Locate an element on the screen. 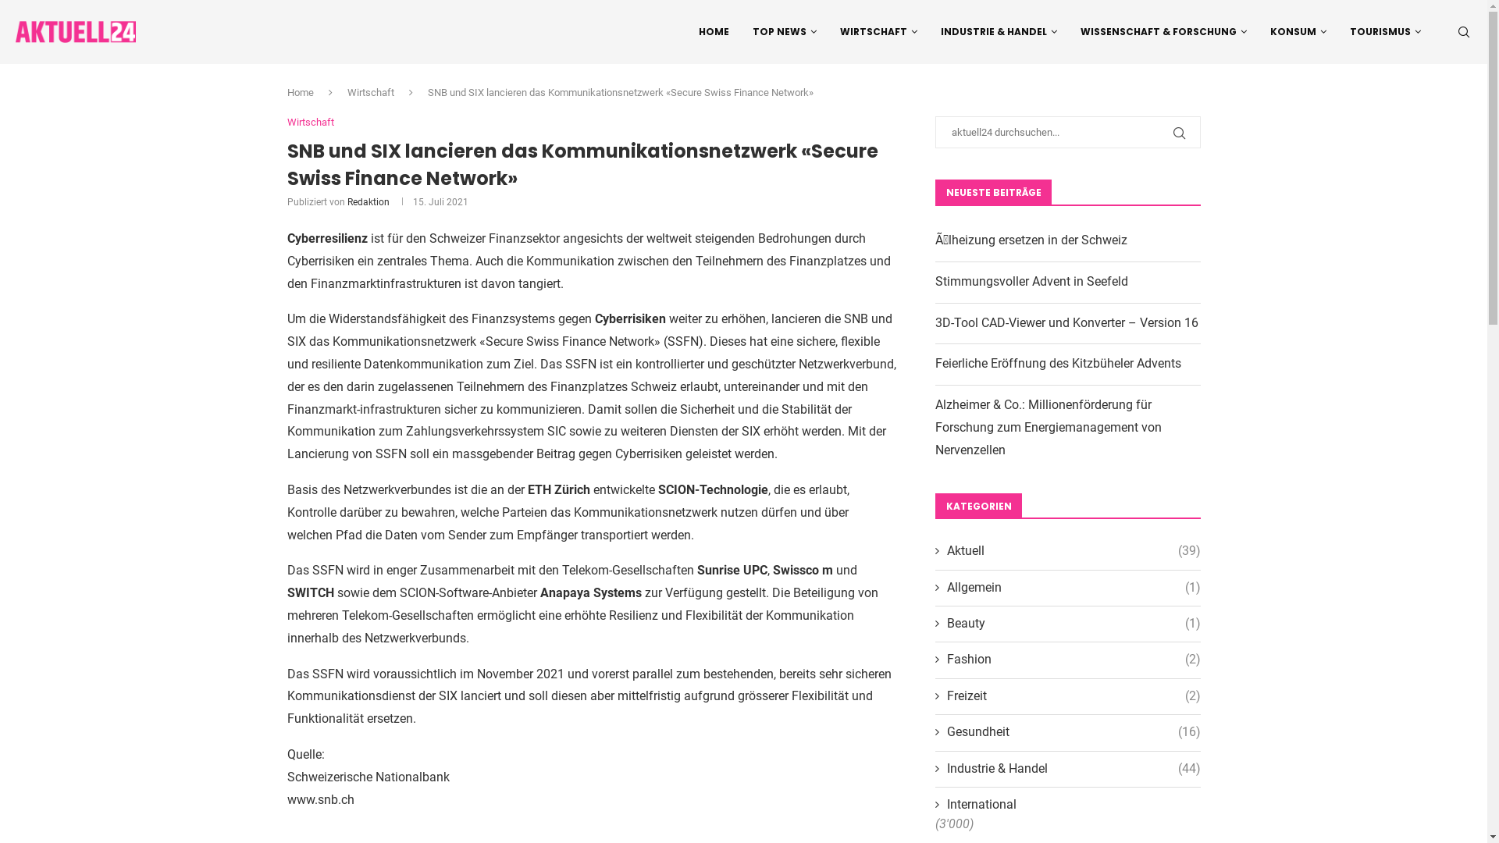 Image resolution: width=1499 pixels, height=843 pixels. Beauty
(1) is located at coordinates (1068, 624).